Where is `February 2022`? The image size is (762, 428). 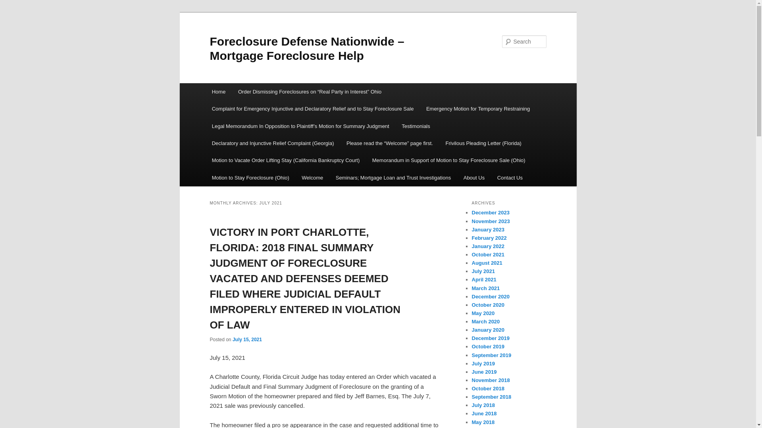 February 2022 is located at coordinates (489, 238).